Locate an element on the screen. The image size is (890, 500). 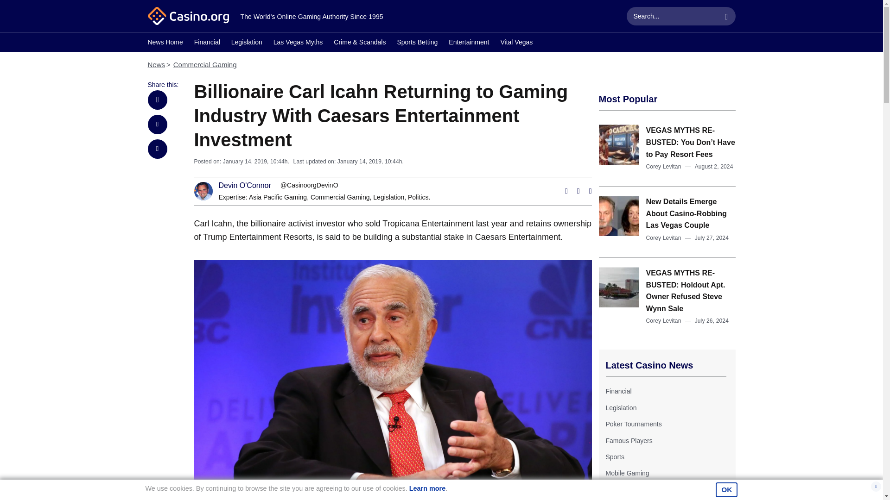
New Details Emerge About Casino-Robbing Las Vegas Couple is located at coordinates (686, 213).